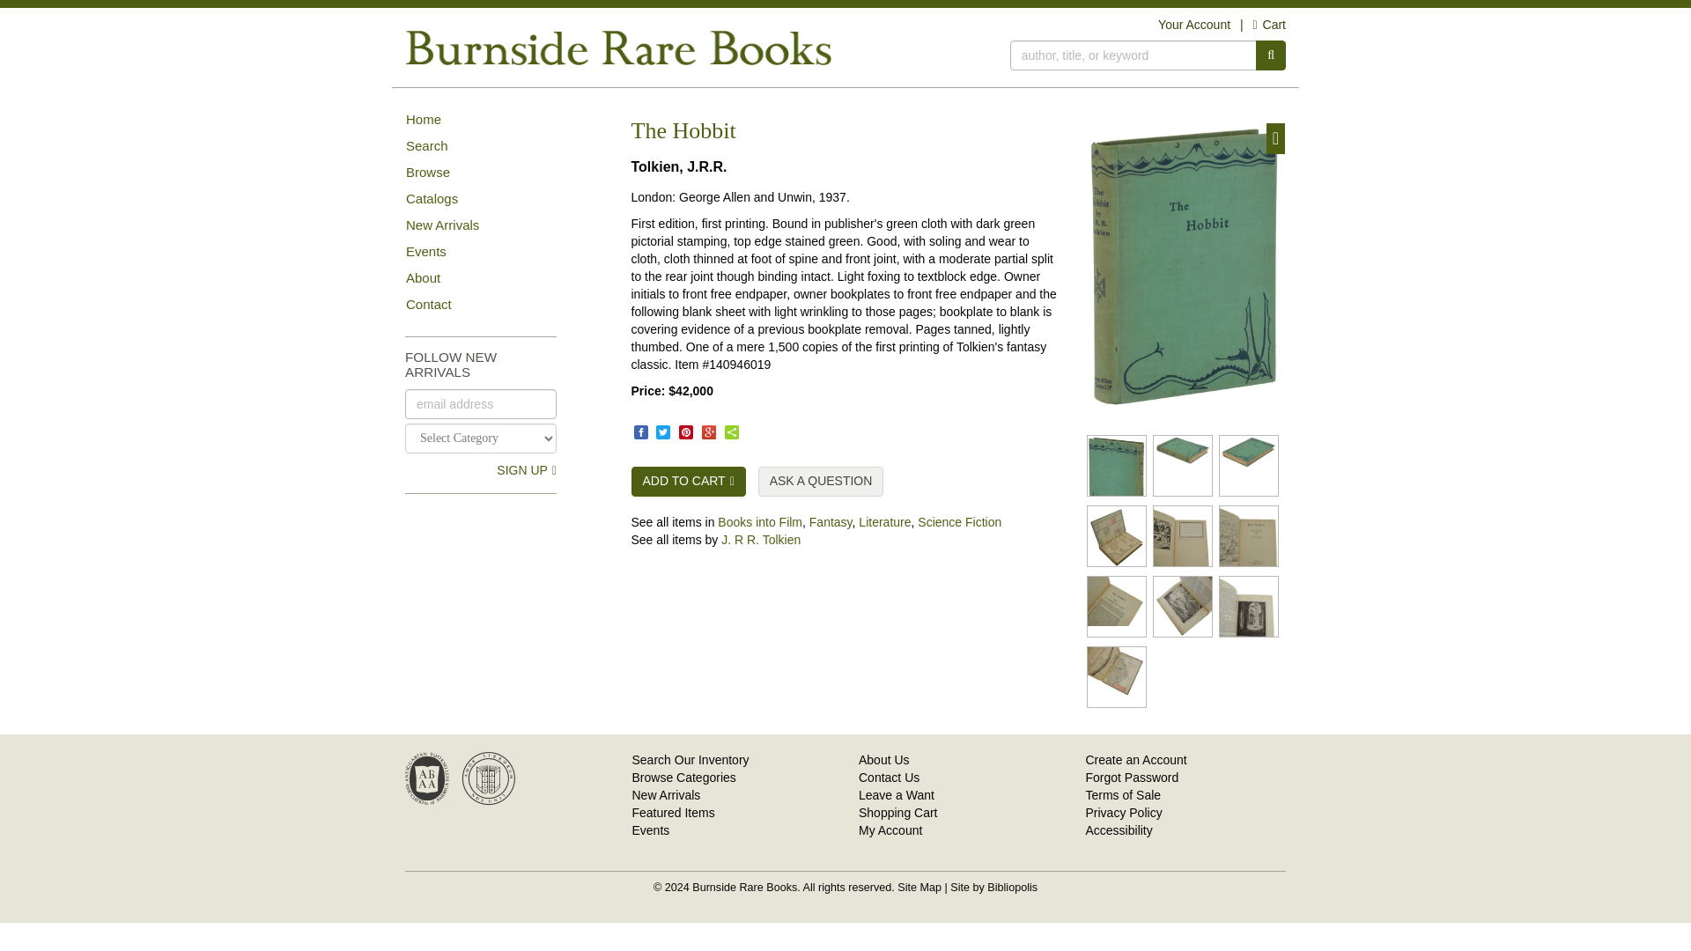 This screenshot has width=1691, height=951. What do you see at coordinates (759, 521) in the screenshot?
I see `Books into Film` at bounding box center [759, 521].